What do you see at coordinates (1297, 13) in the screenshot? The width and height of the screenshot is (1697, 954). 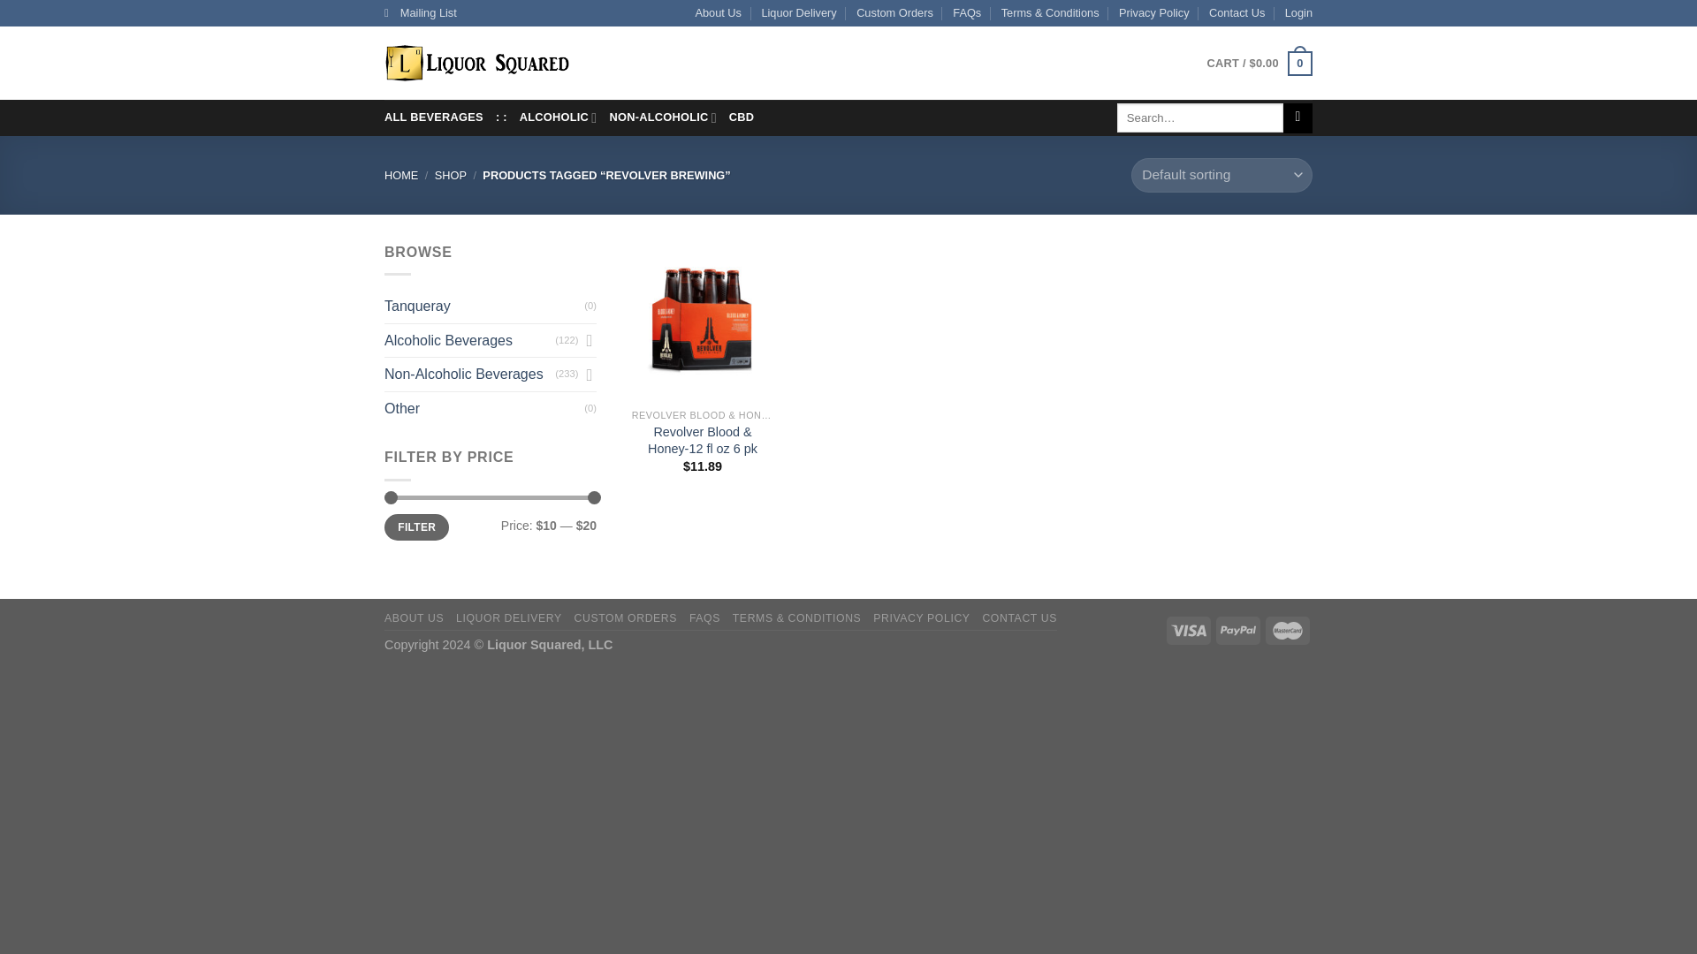 I see `Login` at bounding box center [1297, 13].